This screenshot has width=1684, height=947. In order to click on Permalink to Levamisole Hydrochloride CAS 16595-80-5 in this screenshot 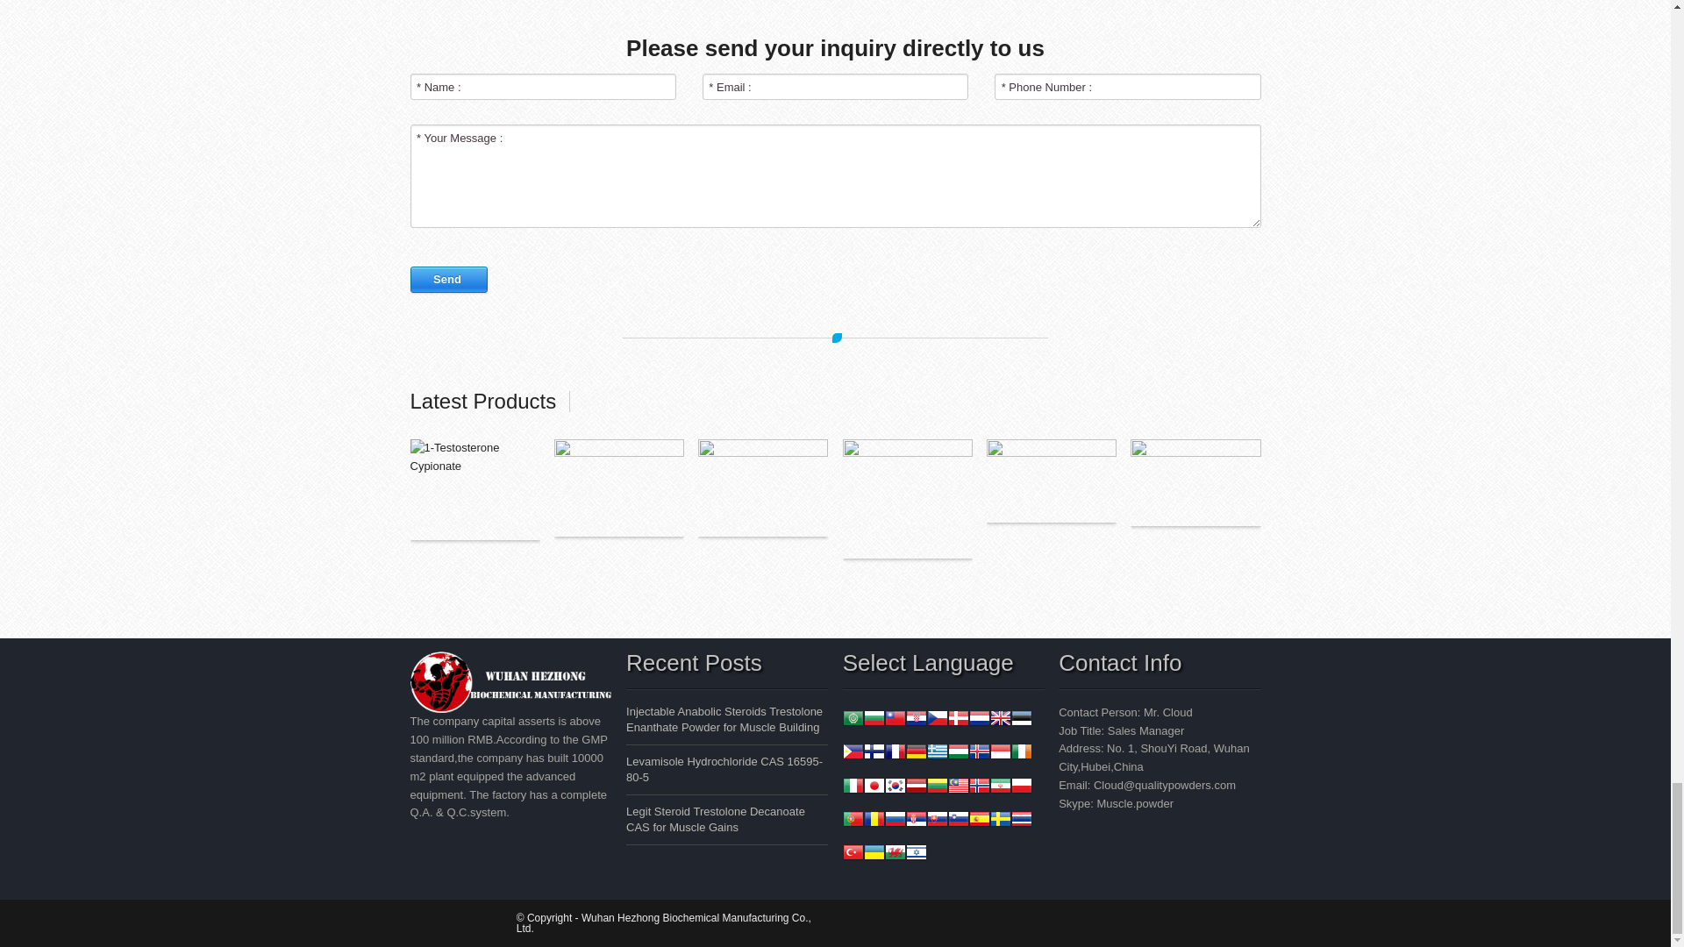, I will do `click(724, 769)`.